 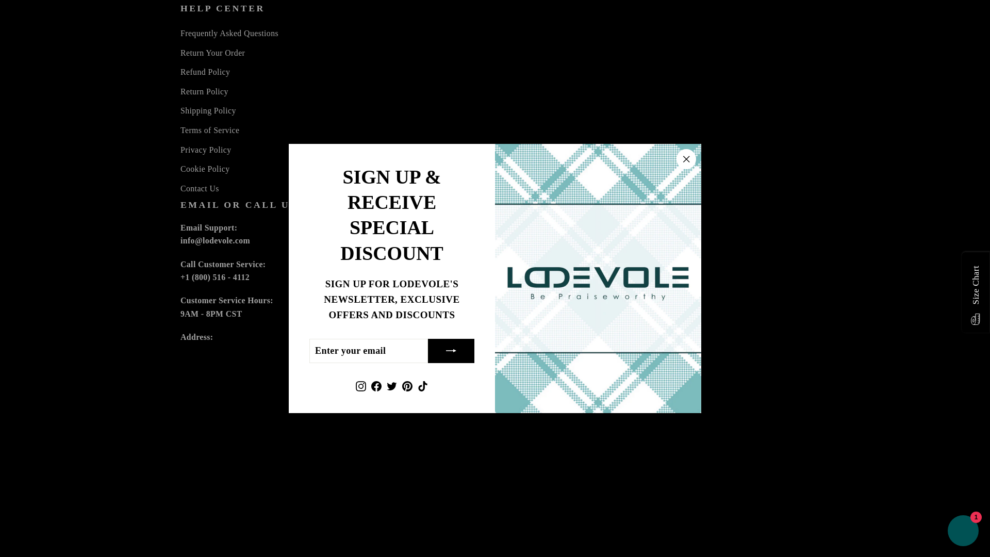 What do you see at coordinates (227, 482) in the screenshot?
I see `twitter` at bounding box center [227, 482].